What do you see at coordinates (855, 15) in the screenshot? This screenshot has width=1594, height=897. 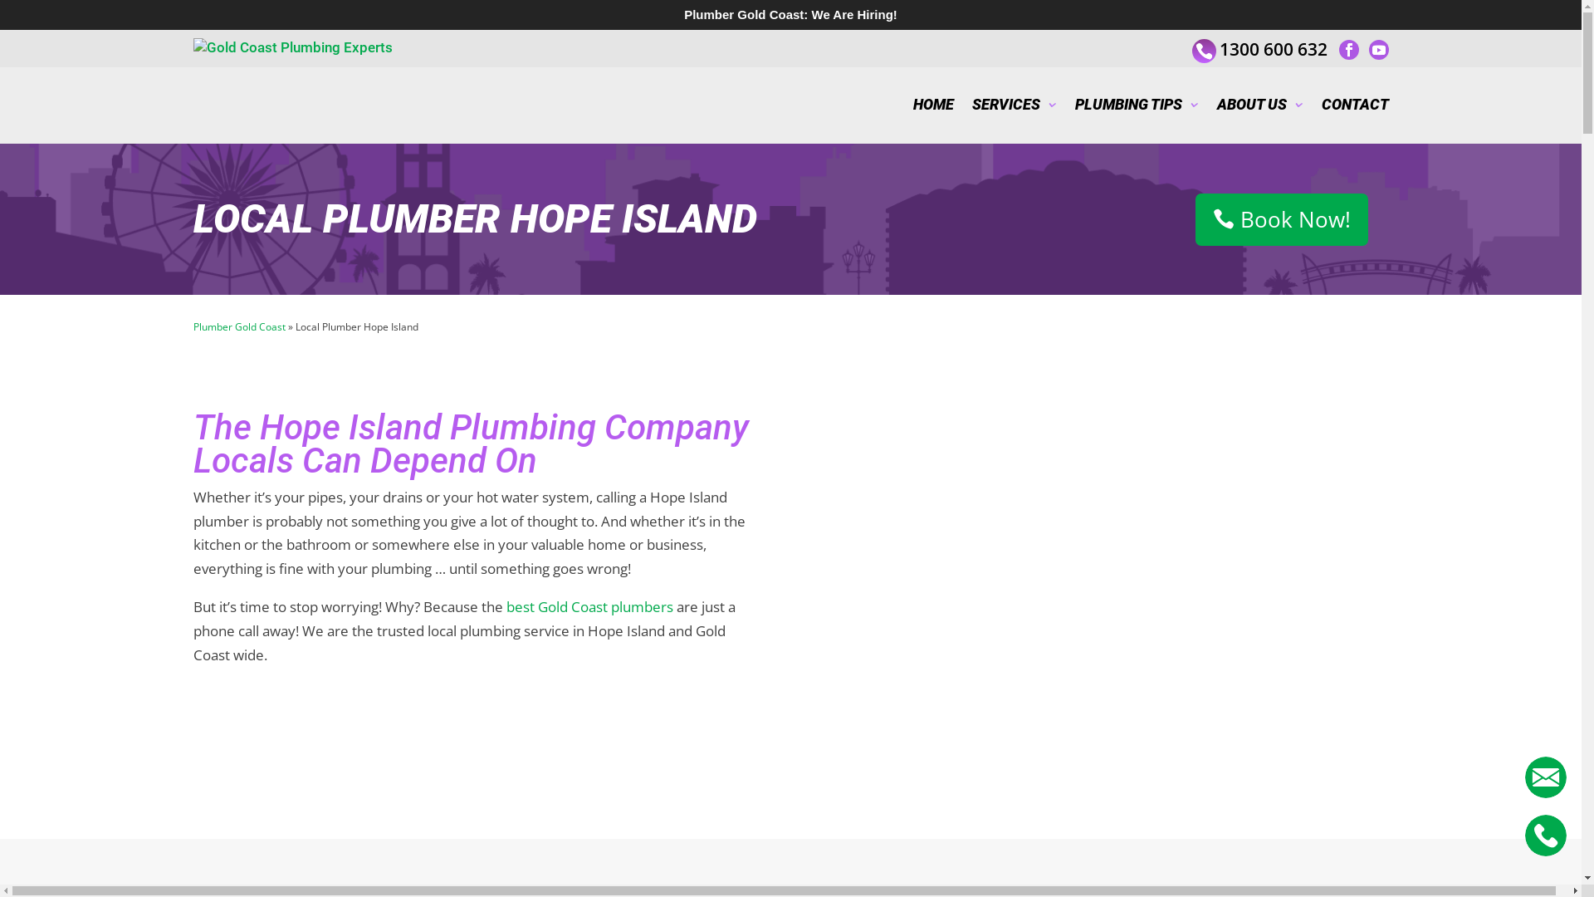 I see `We Are Hiring!` at bounding box center [855, 15].